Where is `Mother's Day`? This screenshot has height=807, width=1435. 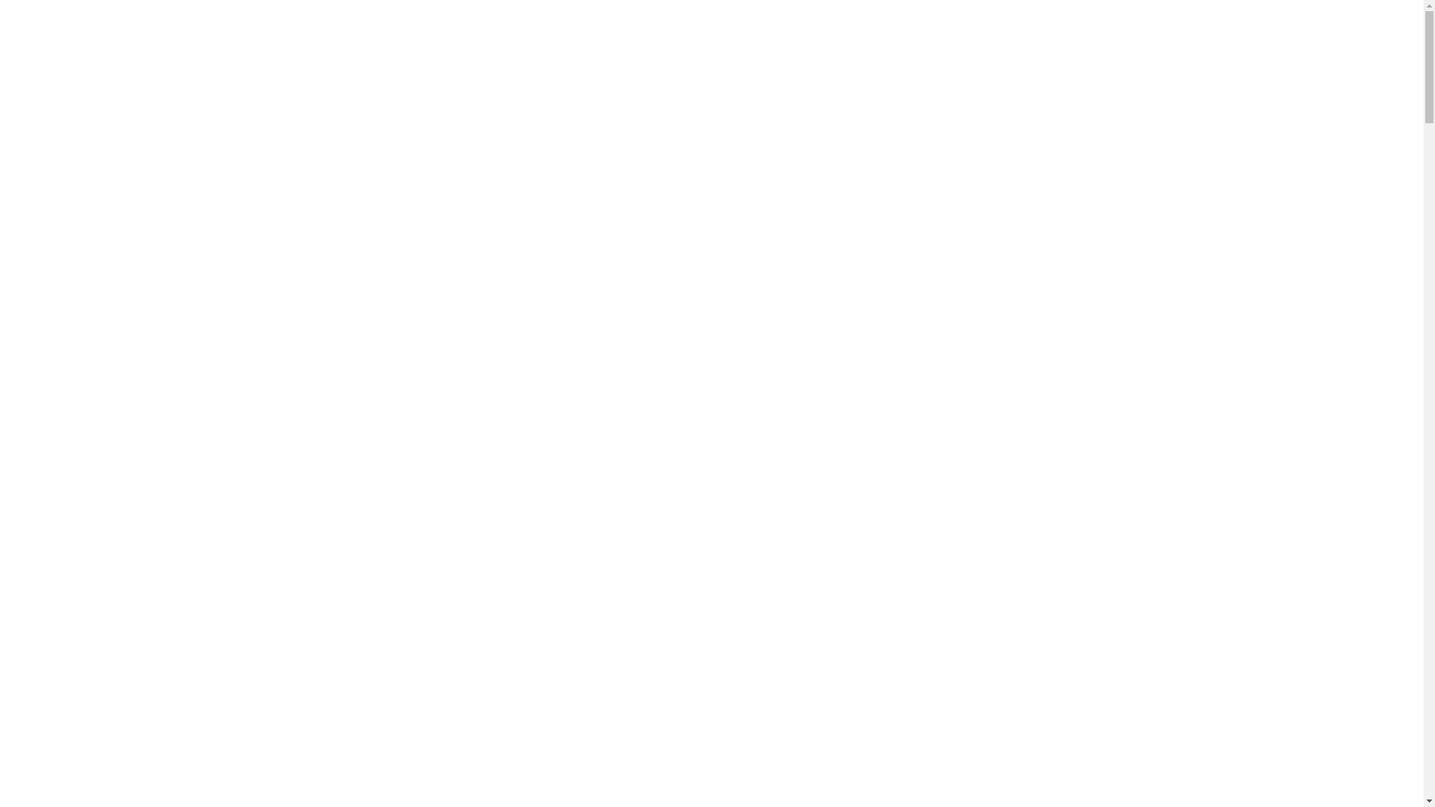
Mother's Day is located at coordinates (368, 604).